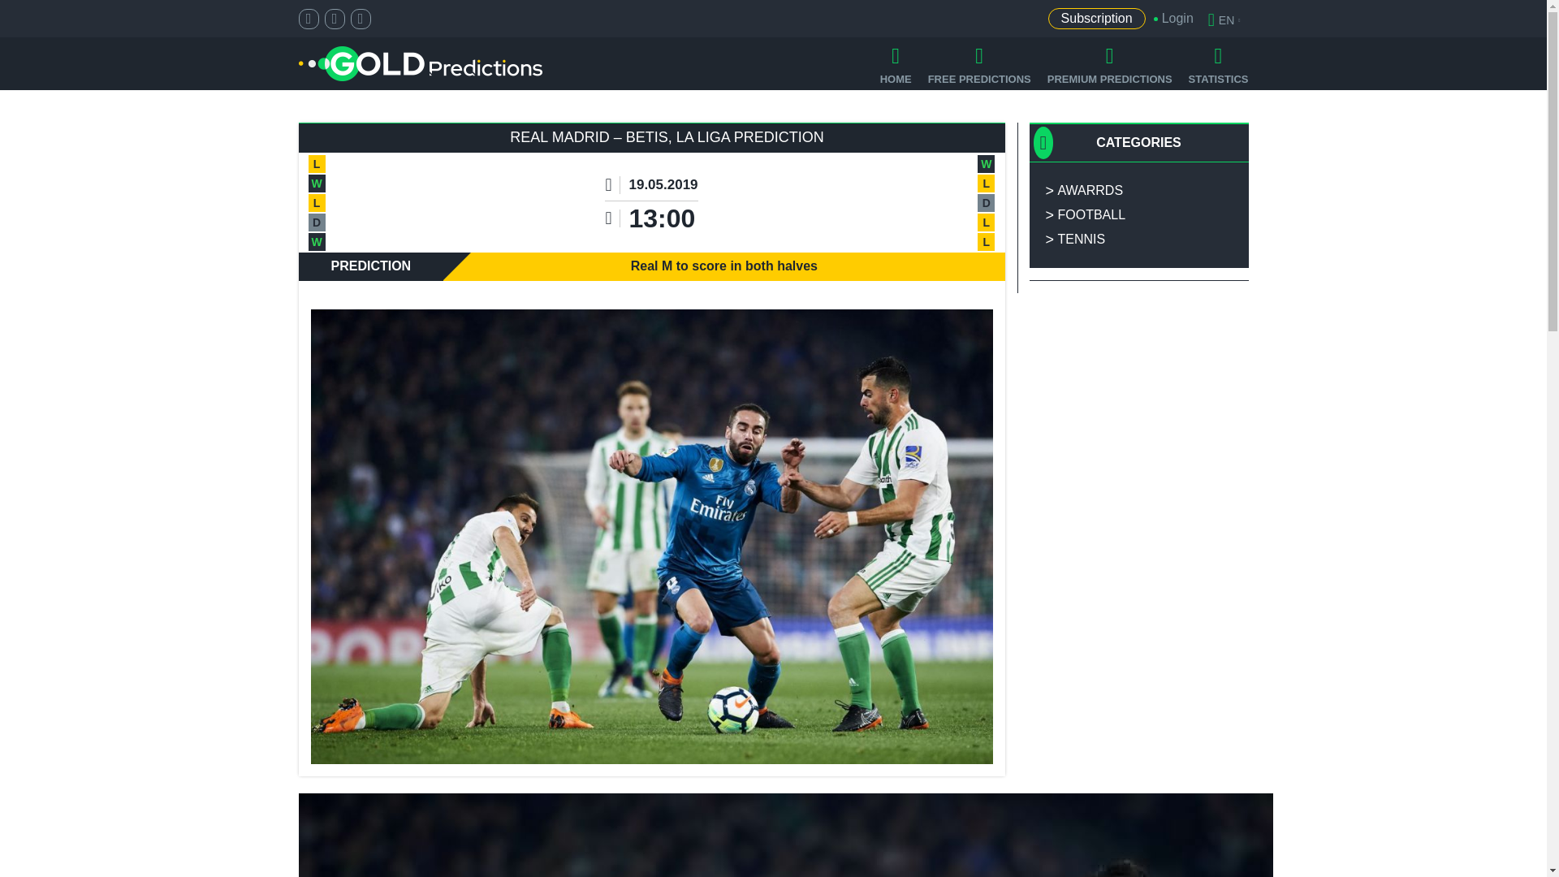 The width and height of the screenshot is (1559, 877). I want to click on Subscription, so click(1096, 18).